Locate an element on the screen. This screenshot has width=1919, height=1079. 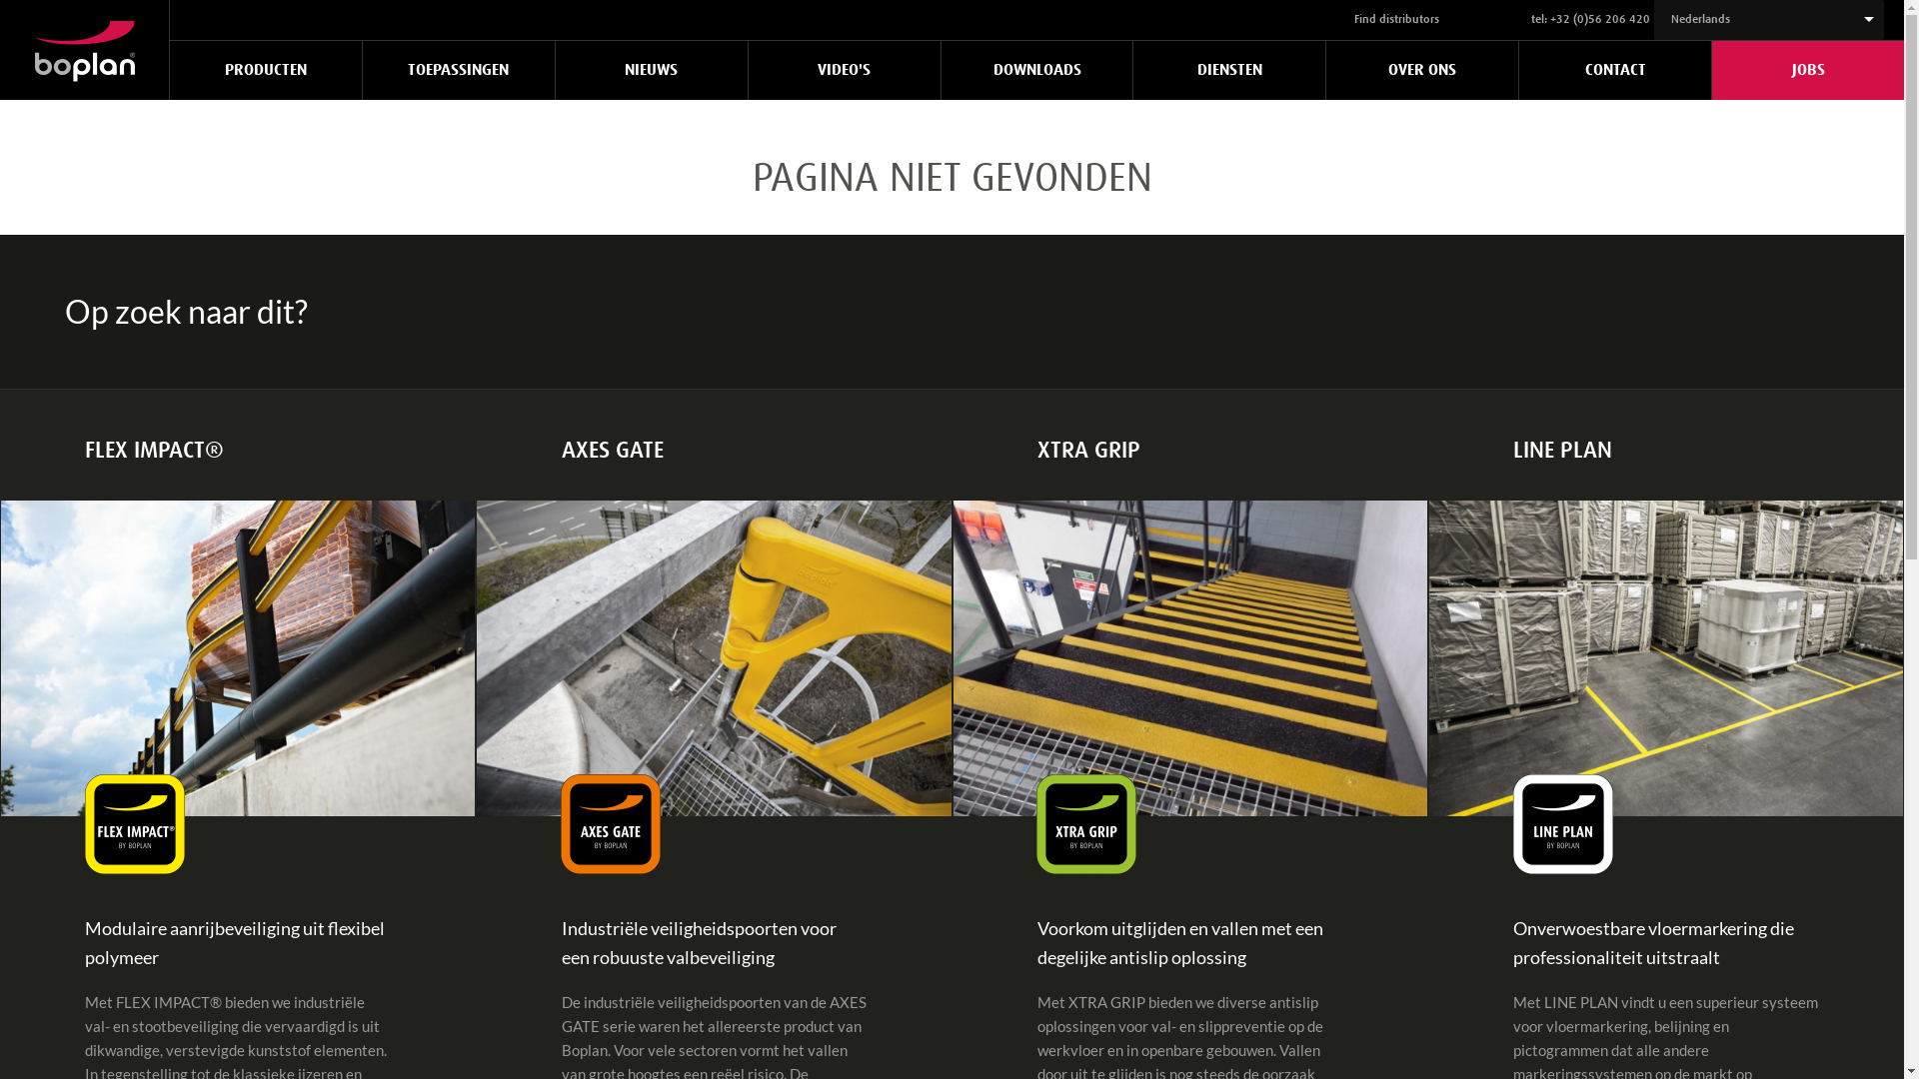
CONTACT is located at coordinates (1615, 70).